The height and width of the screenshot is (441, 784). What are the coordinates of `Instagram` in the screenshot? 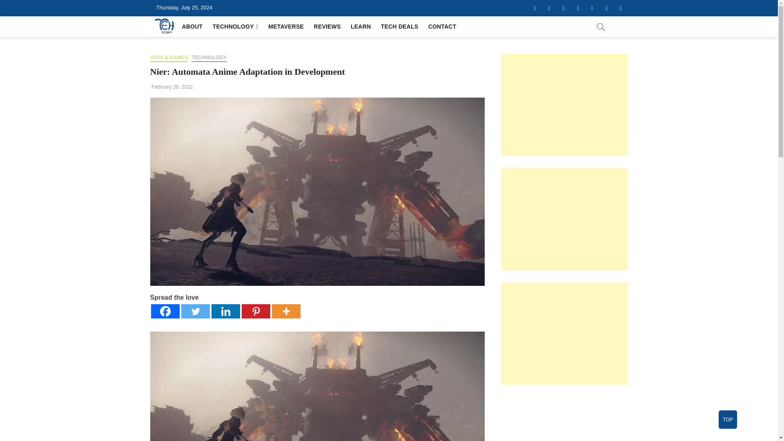 It's located at (577, 8).